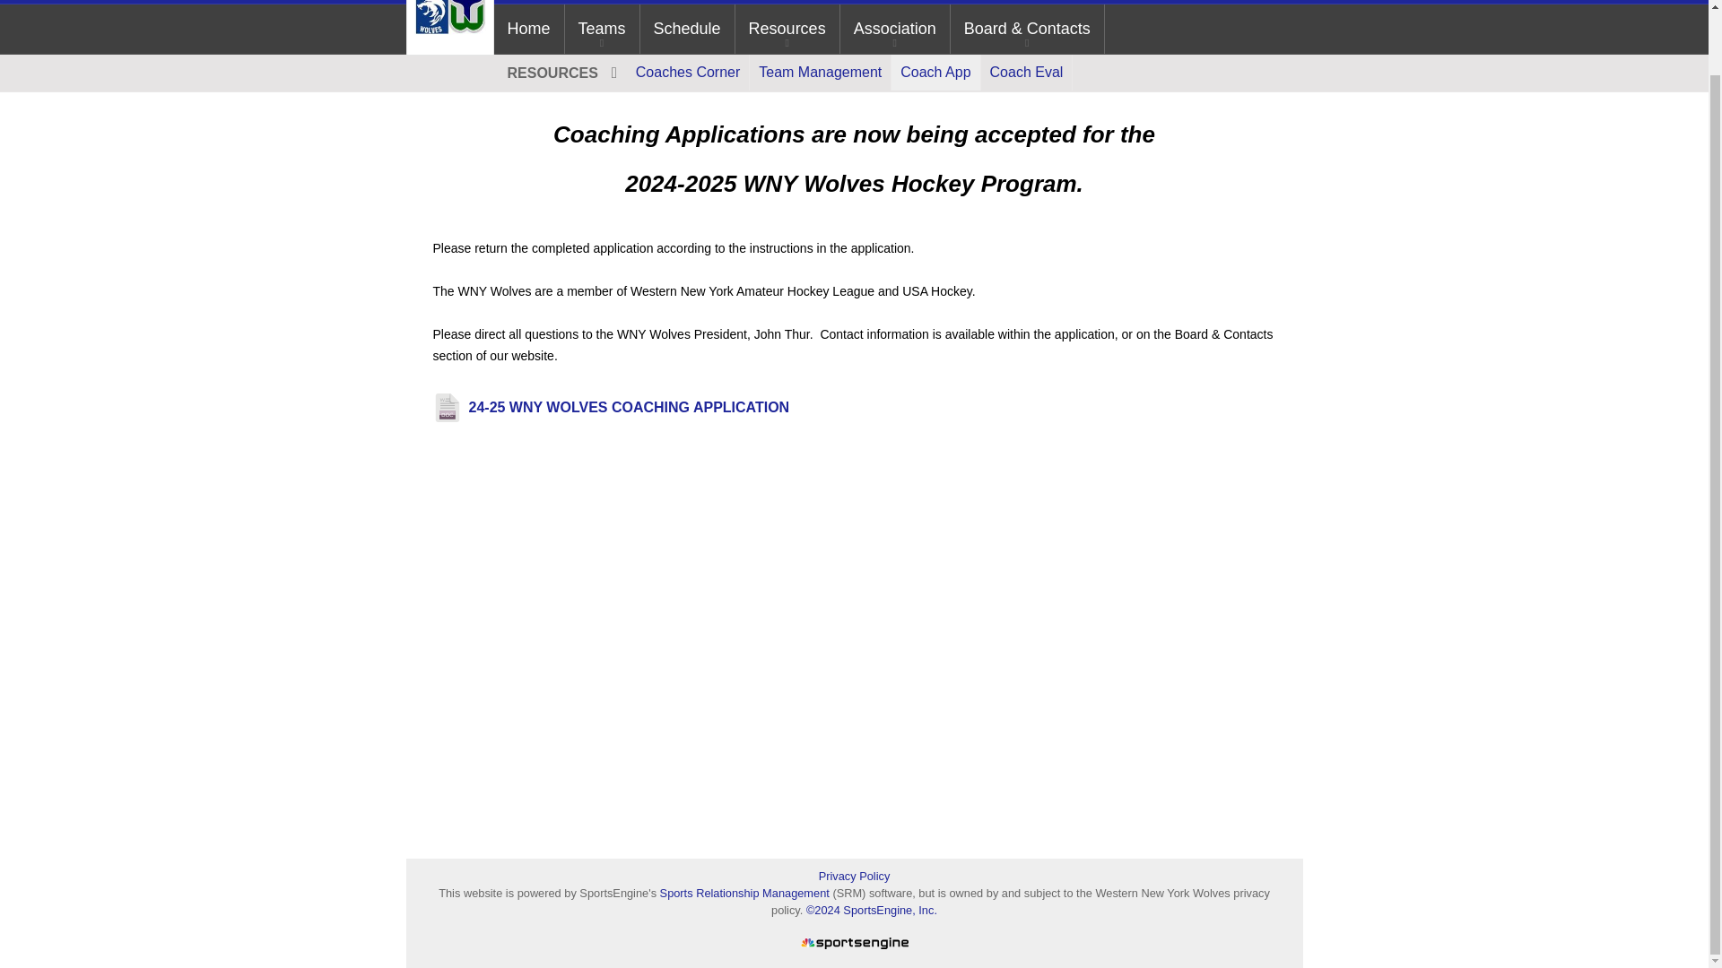 The height and width of the screenshot is (968, 1722). Describe the element at coordinates (527, 29) in the screenshot. I see `Home` at that location.